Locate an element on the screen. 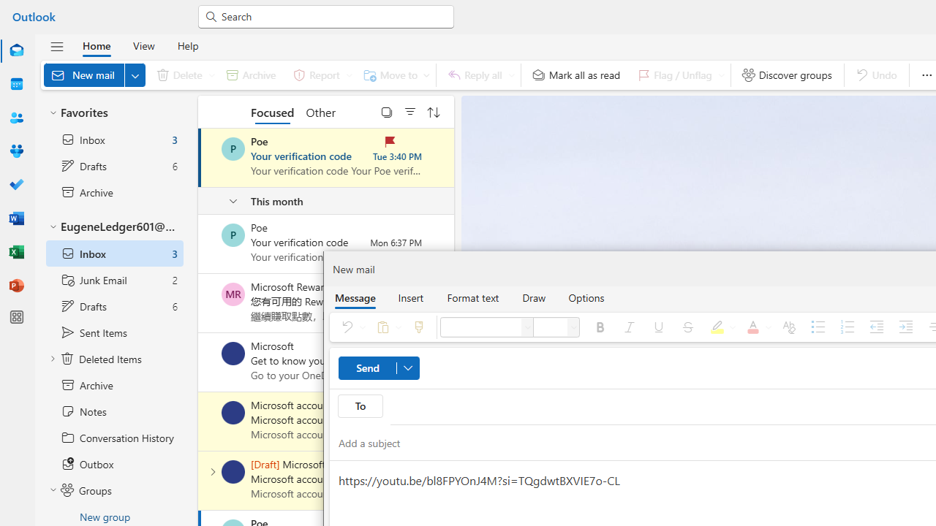  Insert is located at coordinates (411, 297).